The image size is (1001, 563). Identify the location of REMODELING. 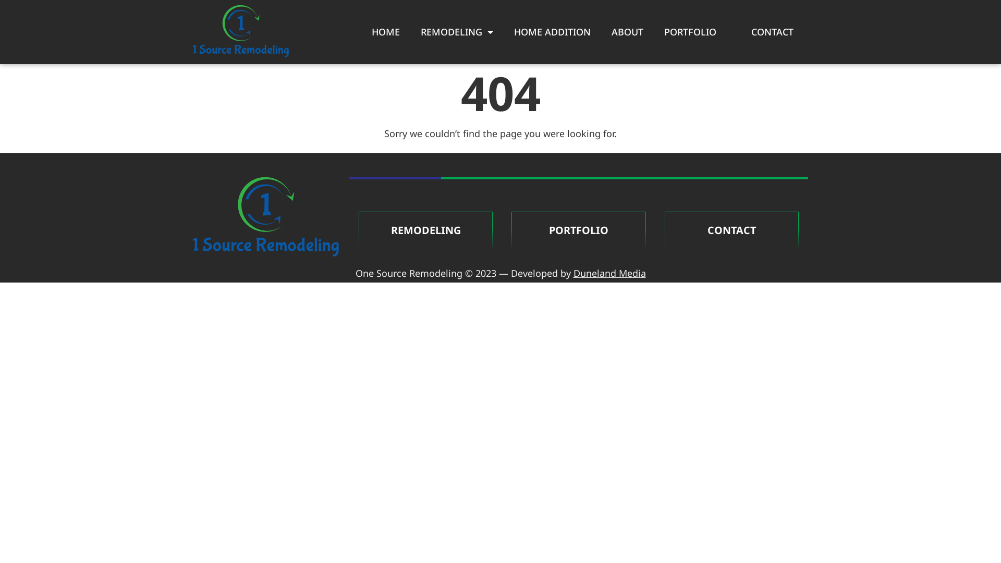
(457, 32).